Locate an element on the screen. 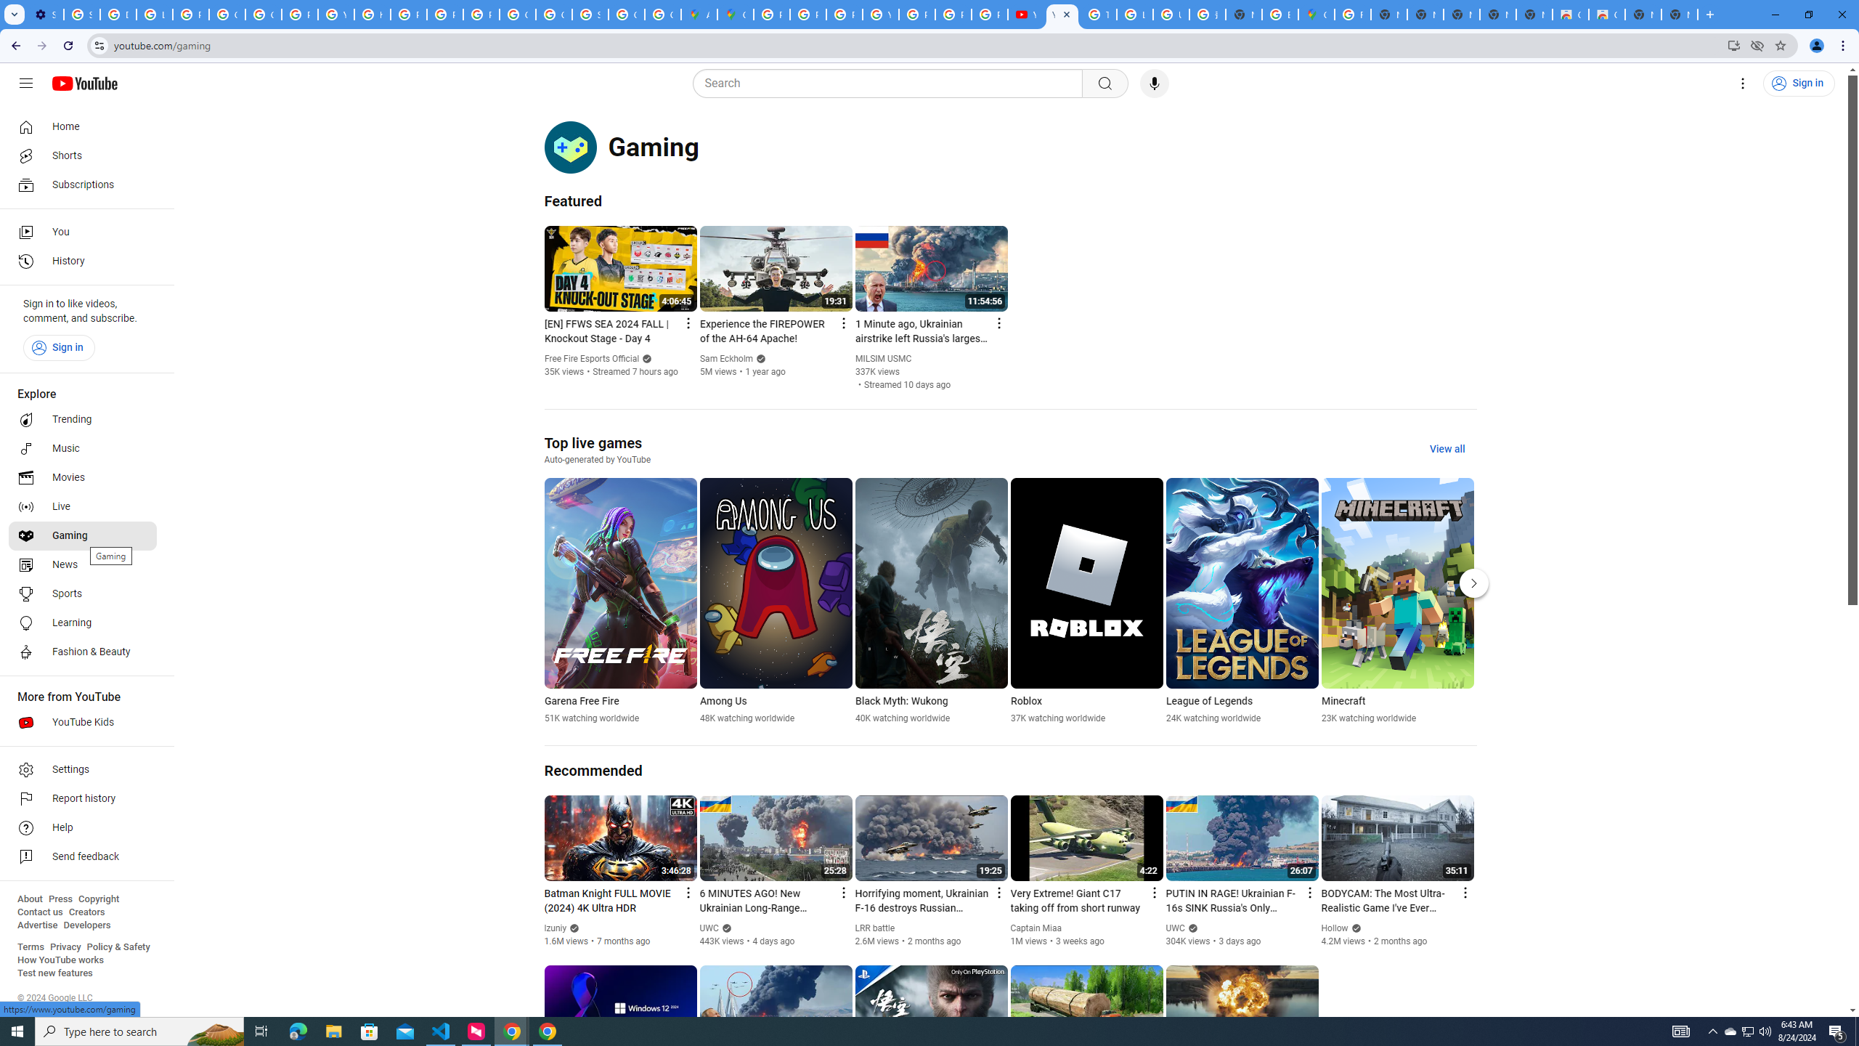 This screenshot has width=1859, height=1046. MILSIM USMC is located at coordinates (883, 359).